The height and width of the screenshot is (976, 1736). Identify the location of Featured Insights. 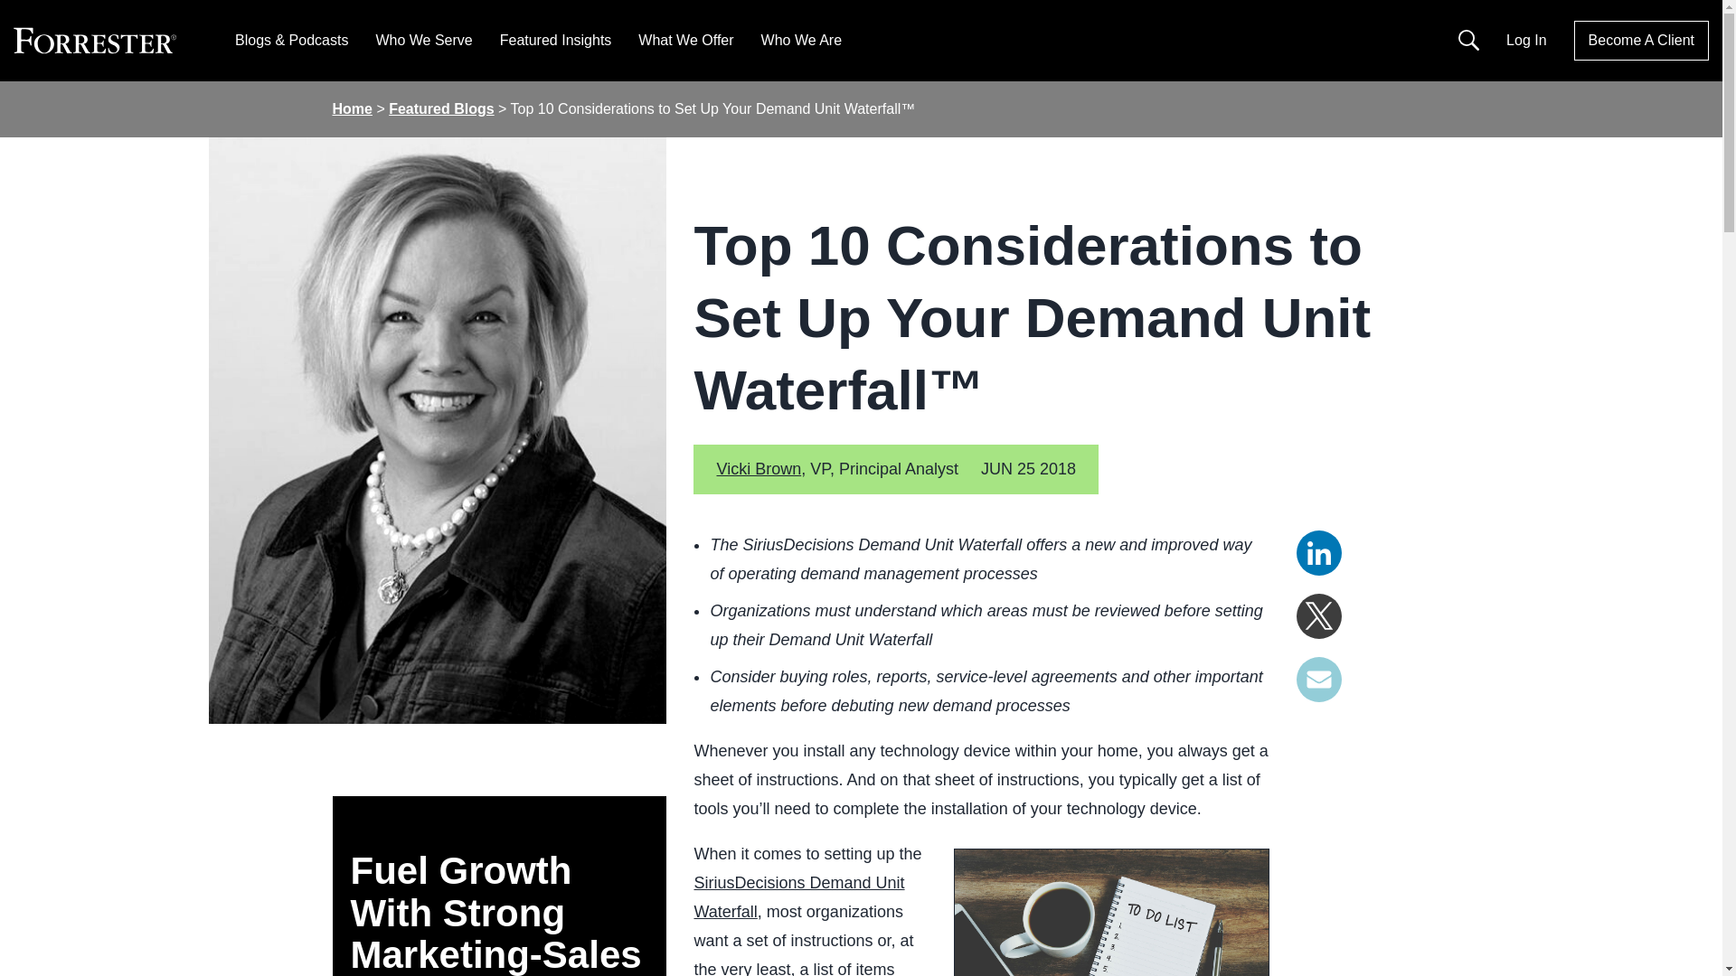
(555, 40).